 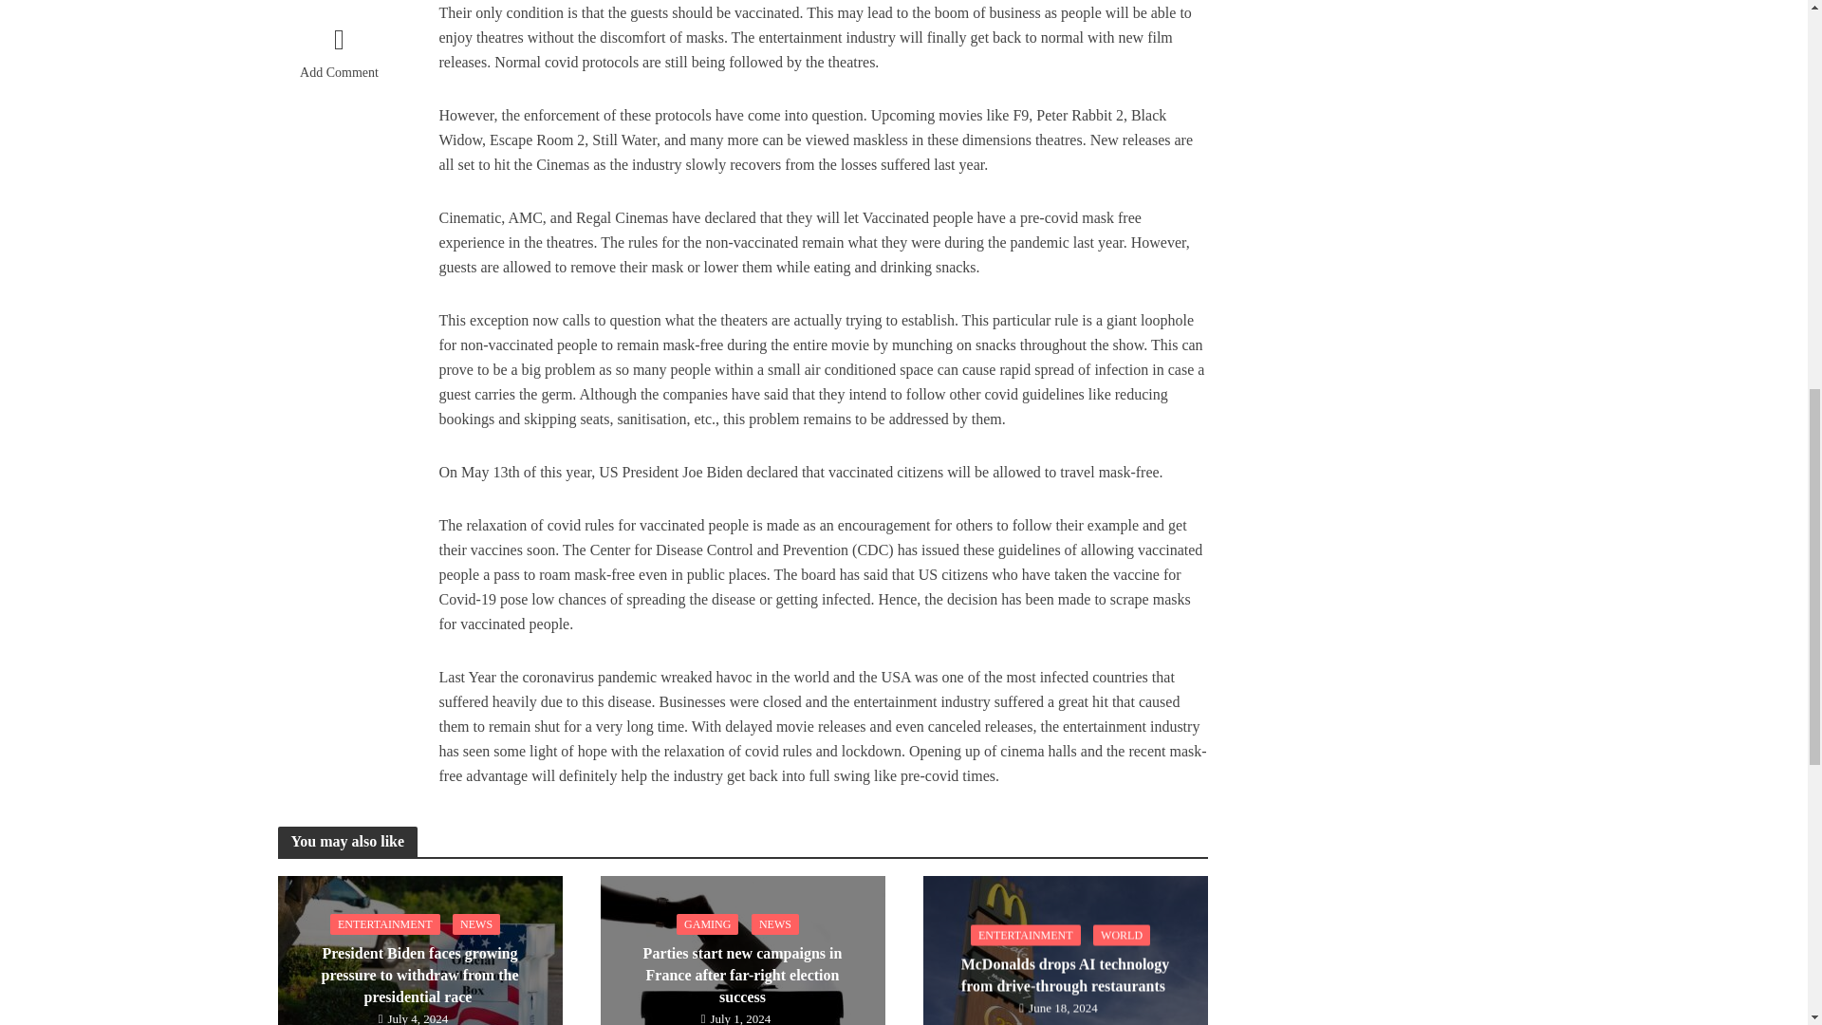 What do you see at coordinates (338, 57) in the screenshot?
I see `Add Comment` at bounding box center [338, 57].